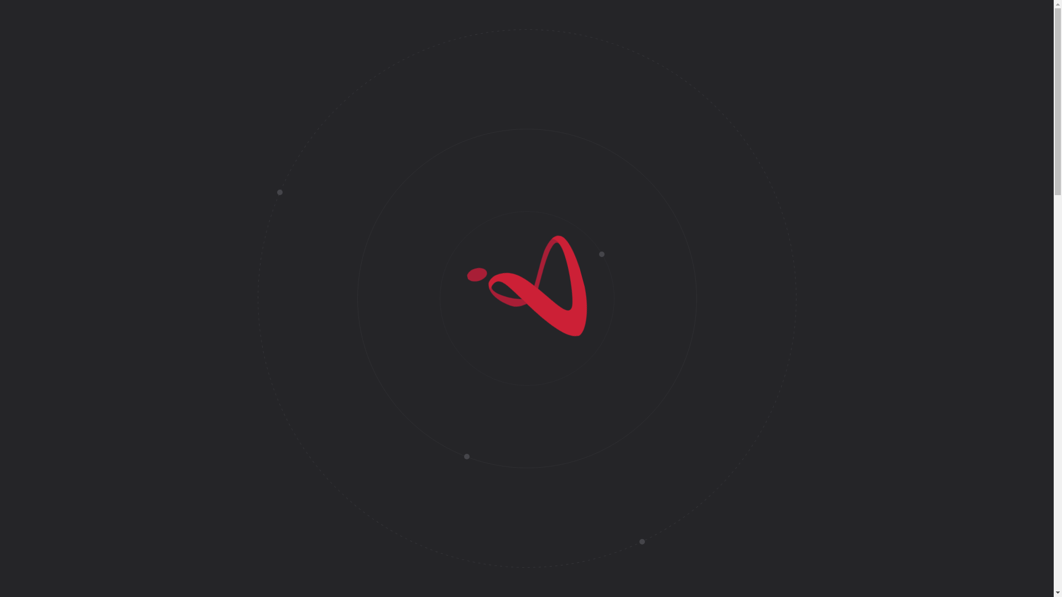 The height and width of the screenshot is (597, 1062). Describe the element at coordinates (285, 74) in the screenshot. I see `Logistika` at that location.